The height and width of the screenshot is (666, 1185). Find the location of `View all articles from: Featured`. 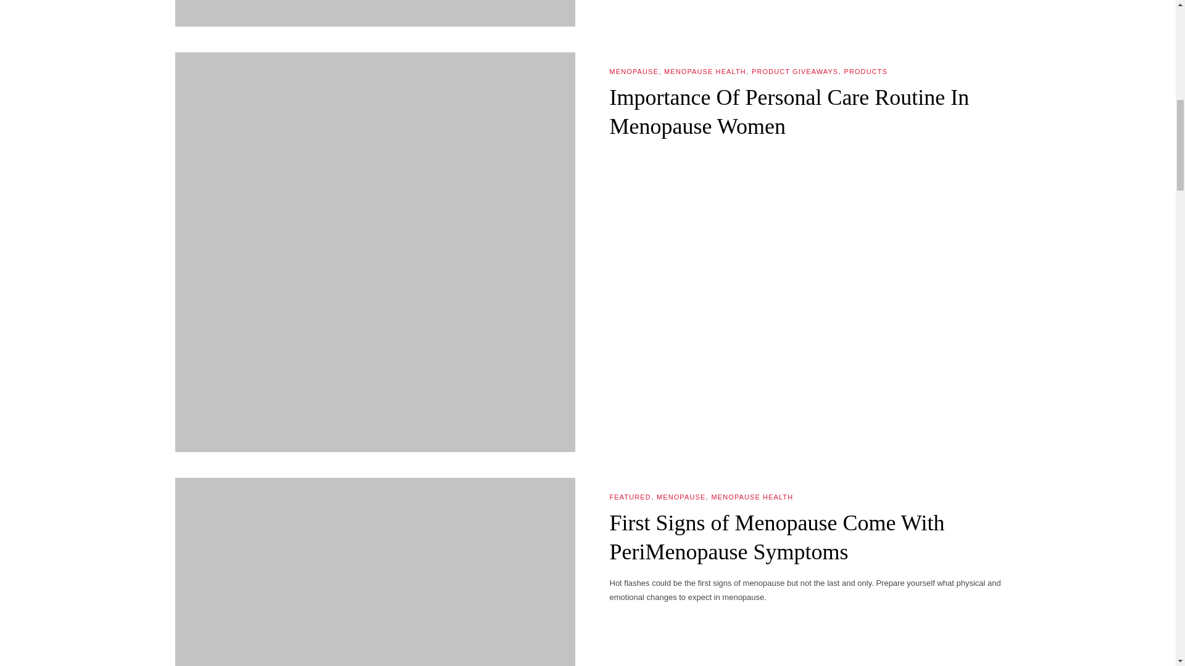

View all articles from: Featured is located at coordinates (630, 497).